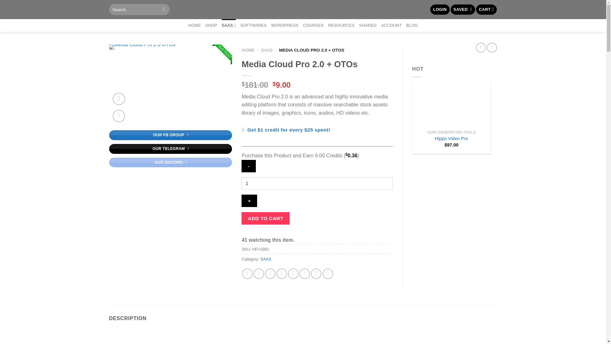 This screenshot has width=611, height=344. I want to click on COURSES, so click(313, 25).